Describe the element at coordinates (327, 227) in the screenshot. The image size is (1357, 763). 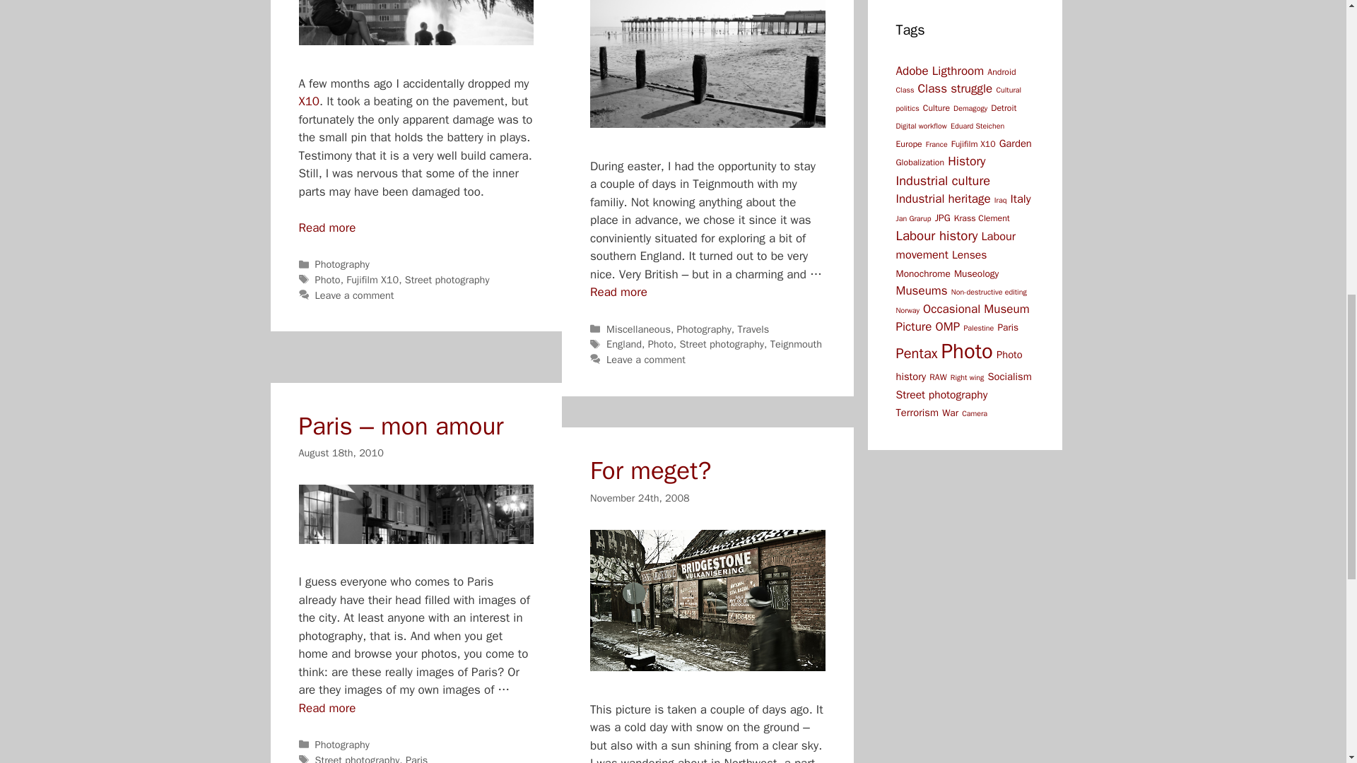
I see `Read more` at that location.